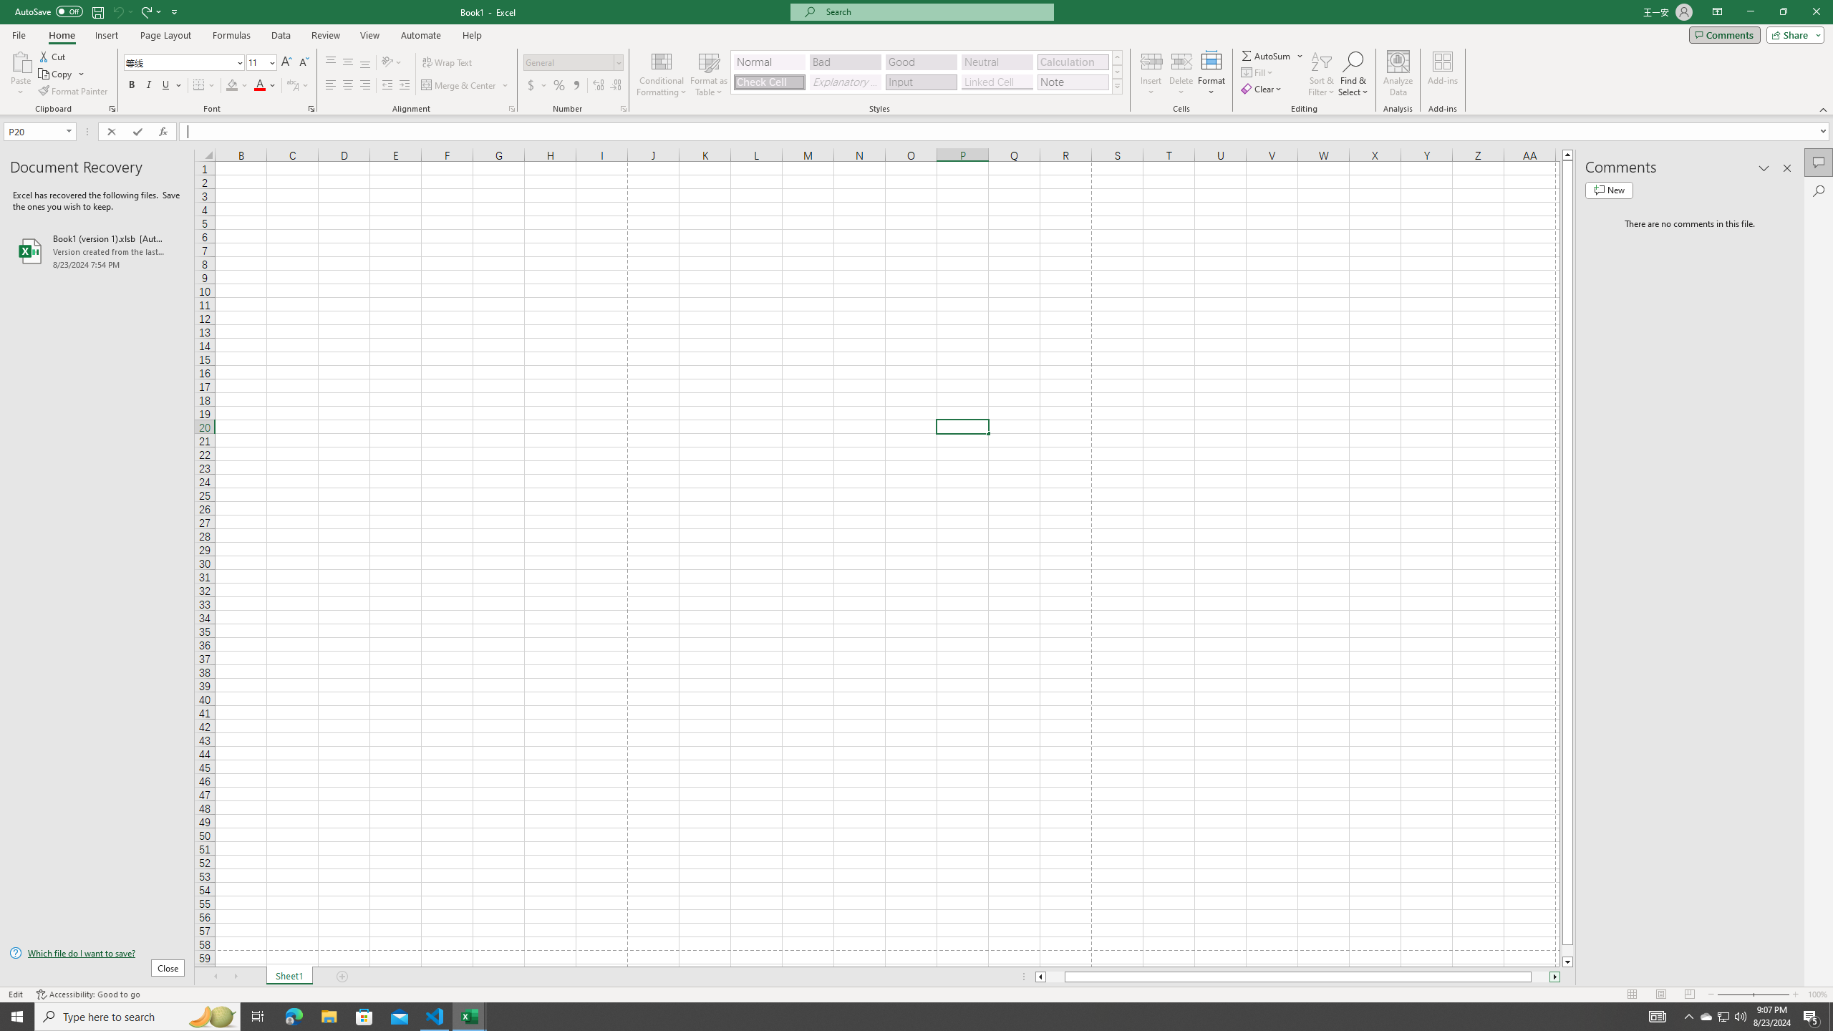 Image resolution: width=1833 pixels, height=1031 pixels. Describe the element at coordinates (348, 63) in the screenshot. I see `Middle Align` at that location.